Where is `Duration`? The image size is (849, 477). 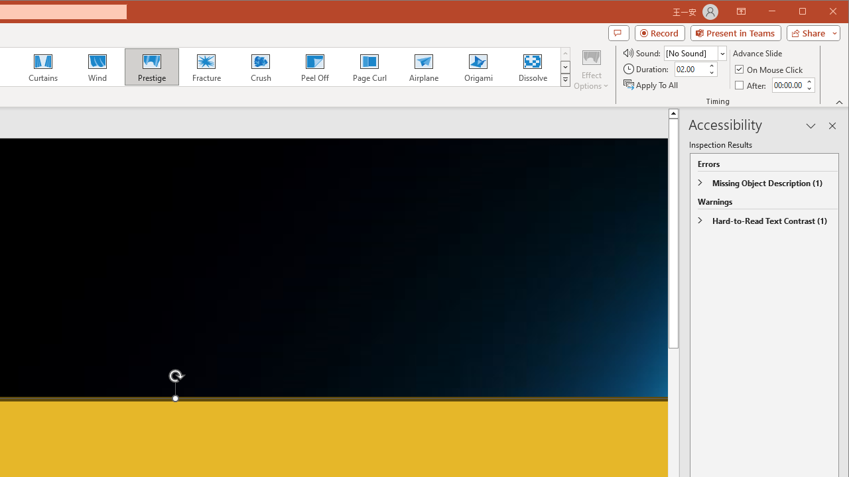
Duration is located at coordinates (690, 69).